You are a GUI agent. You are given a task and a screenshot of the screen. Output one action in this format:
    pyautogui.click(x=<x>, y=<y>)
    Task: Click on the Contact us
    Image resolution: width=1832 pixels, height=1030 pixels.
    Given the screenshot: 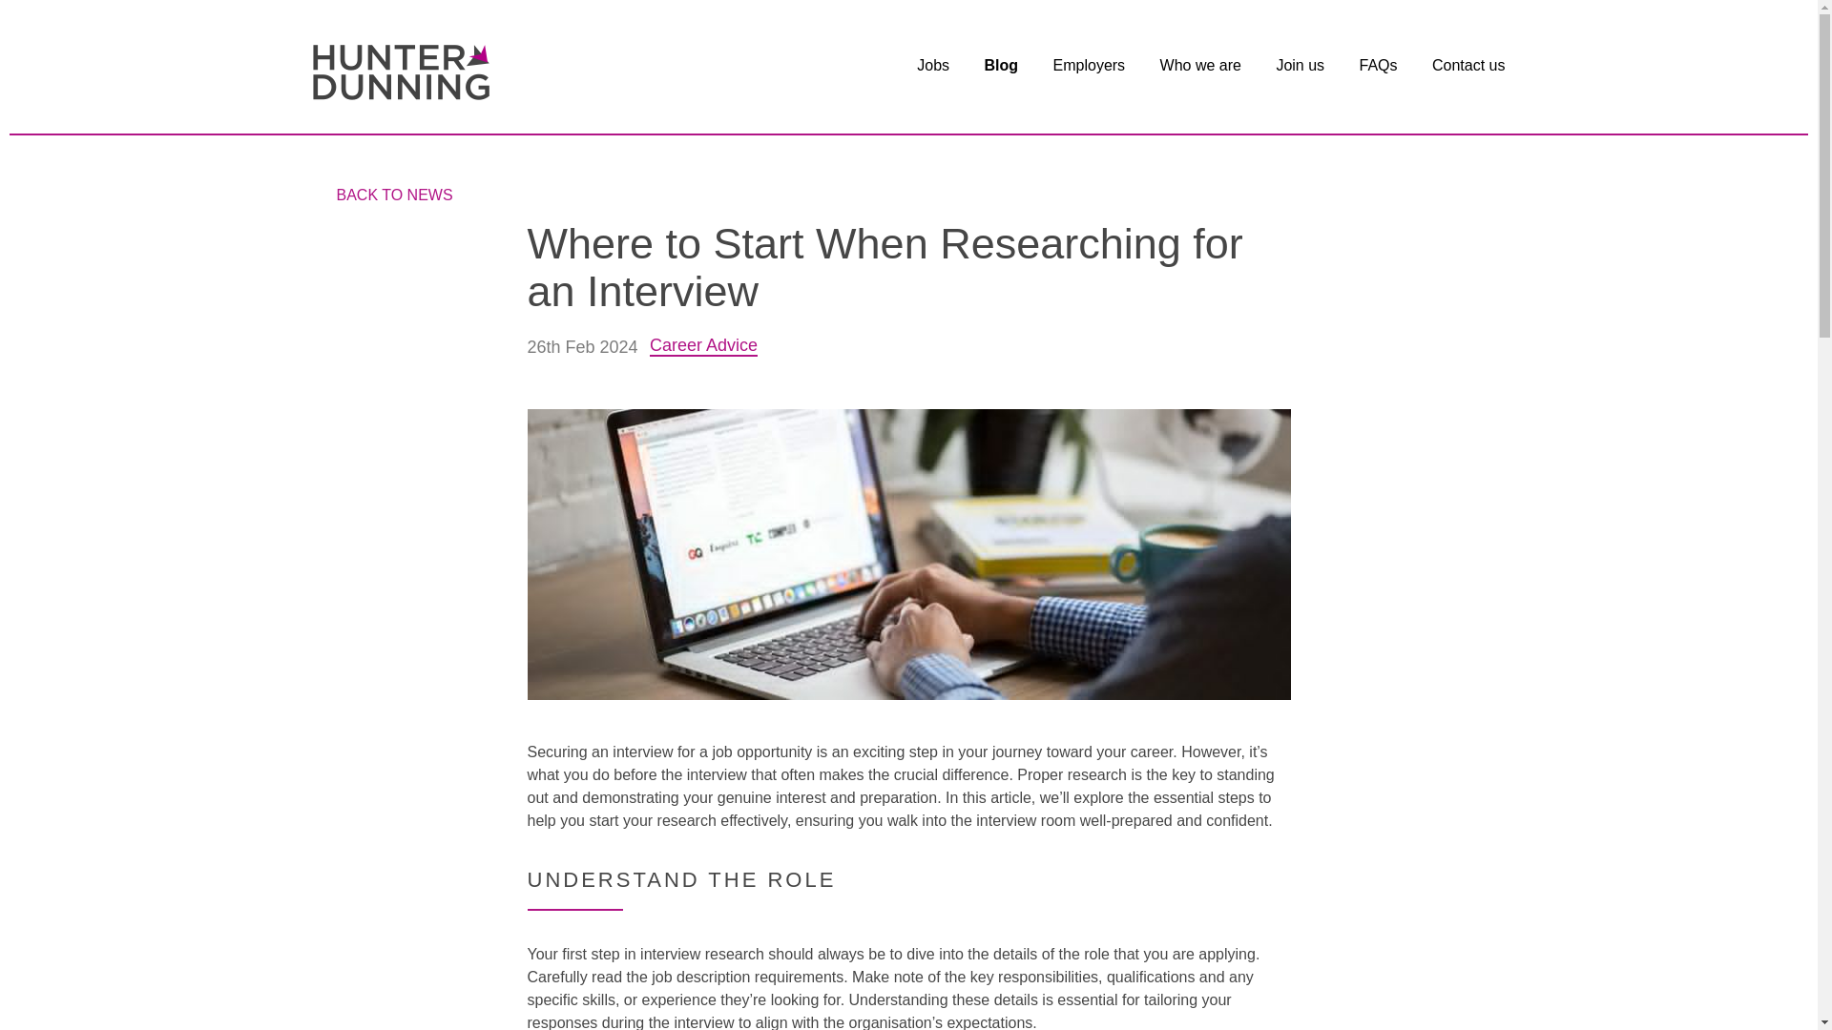 What is the action you would take?
    pyautogui.click(x=1468, y=69)
    